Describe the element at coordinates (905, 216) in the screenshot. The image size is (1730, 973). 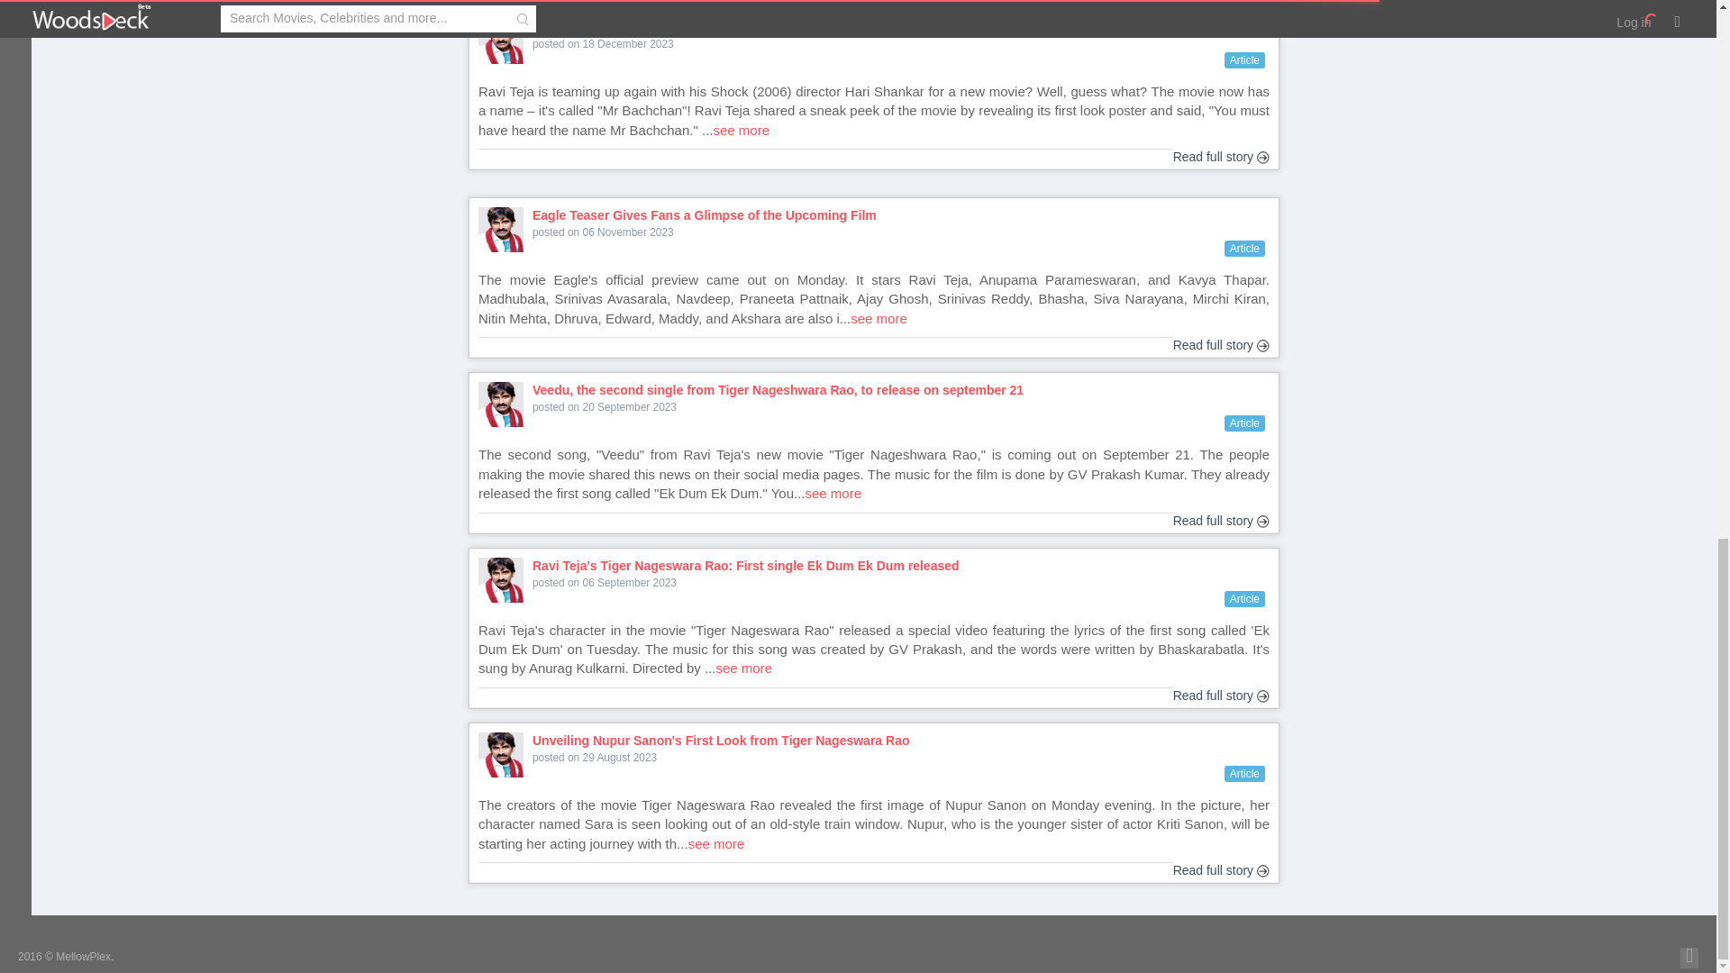
I see `Eagle Teaser Gives Fans a Glimpse of the Upcoming Film` at that location.